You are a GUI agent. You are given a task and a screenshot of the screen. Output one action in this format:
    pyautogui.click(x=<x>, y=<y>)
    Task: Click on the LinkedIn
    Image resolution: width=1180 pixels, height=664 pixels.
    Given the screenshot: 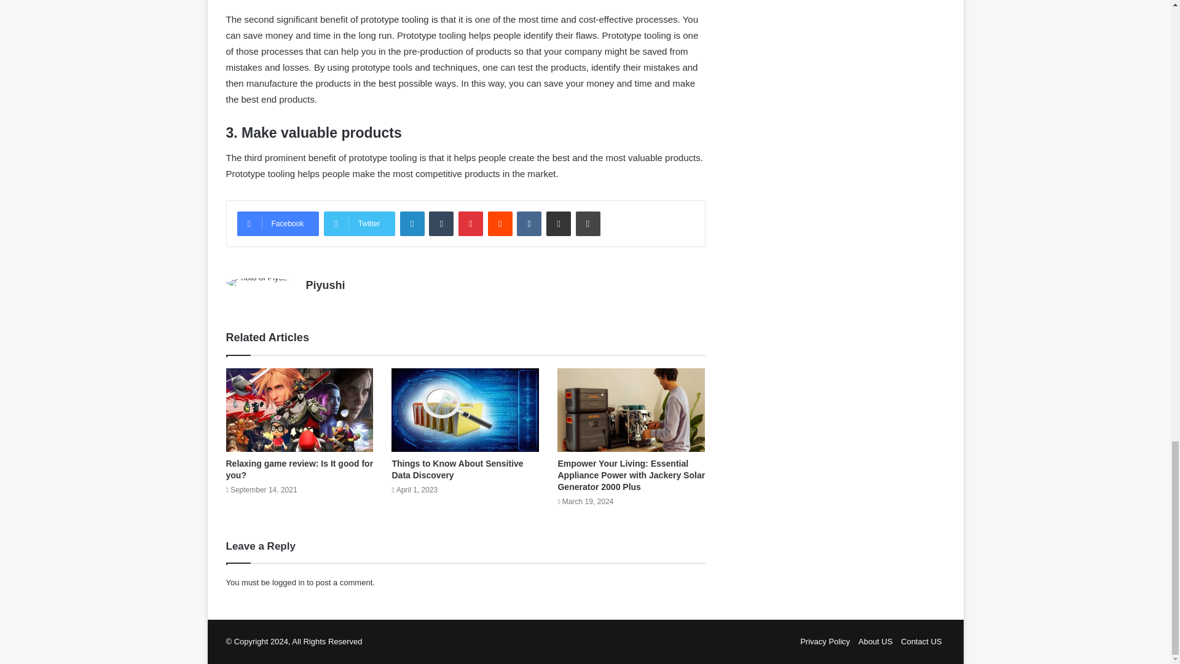 What is the action you would take?
    pyautogui.click(x=412, y=224)
    